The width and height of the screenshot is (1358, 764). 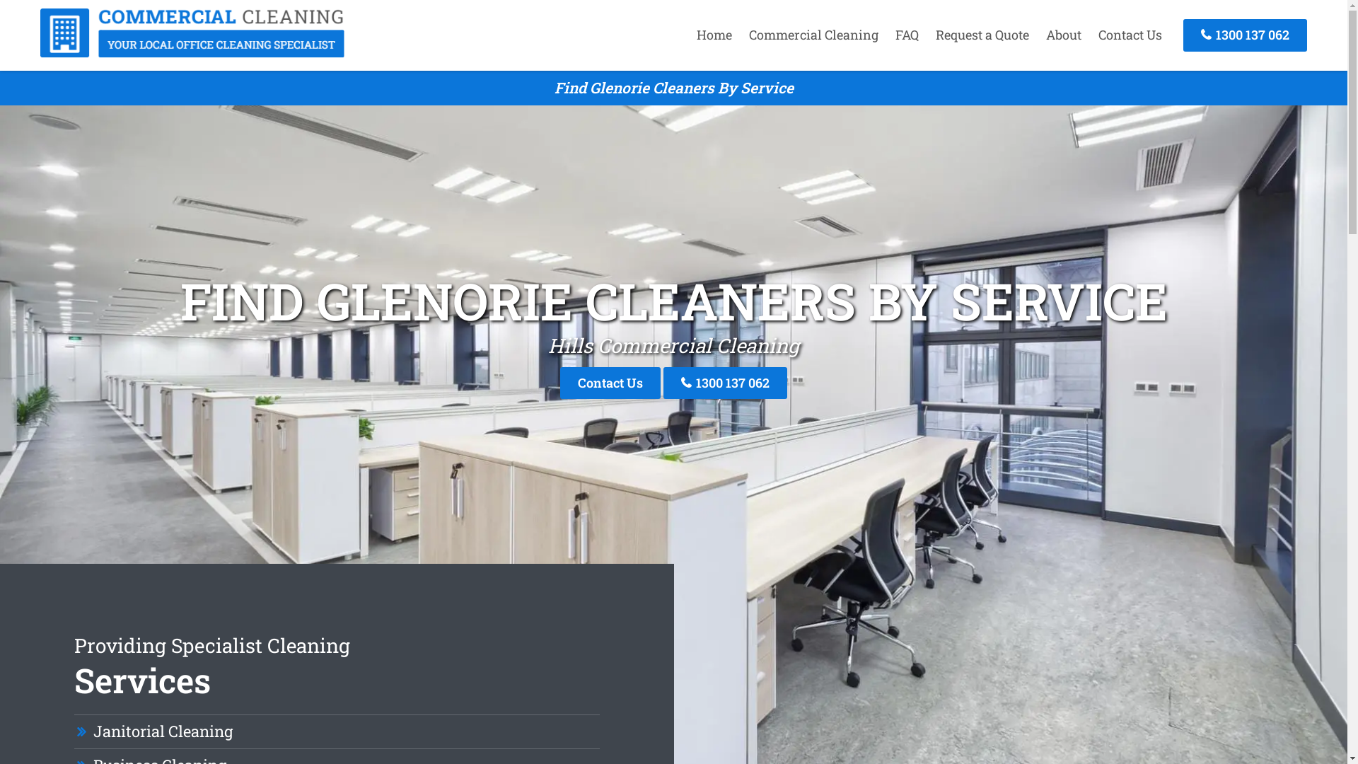 I want to click on 1300 137 062, so click(x=1245, y=35).